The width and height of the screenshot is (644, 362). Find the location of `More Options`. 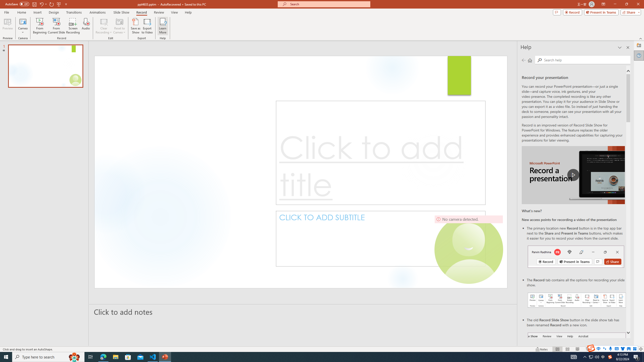

More Options is located at coordinates (23, 30).